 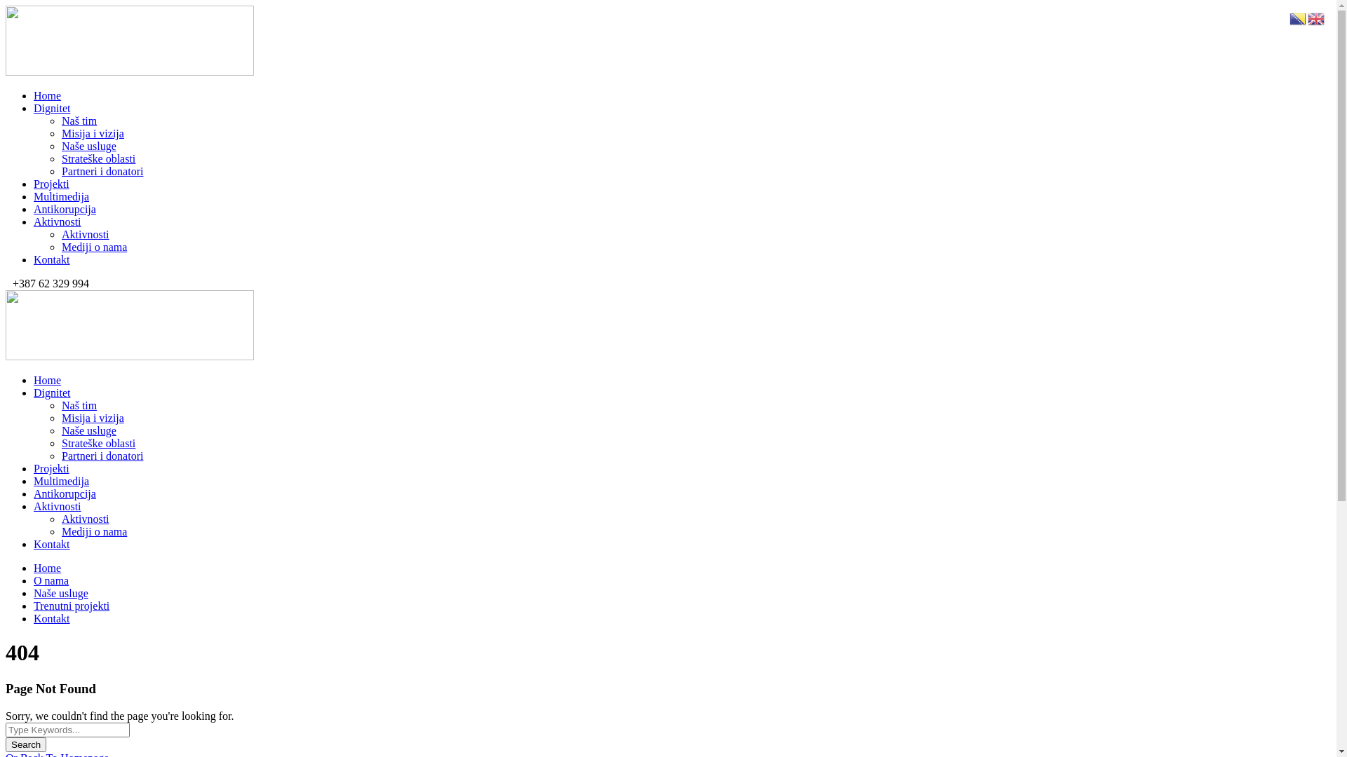 What do you see at coordinates (102, 456) in the screenshot?
I see `Partneri i donatori` at bounding box center [102, 456].